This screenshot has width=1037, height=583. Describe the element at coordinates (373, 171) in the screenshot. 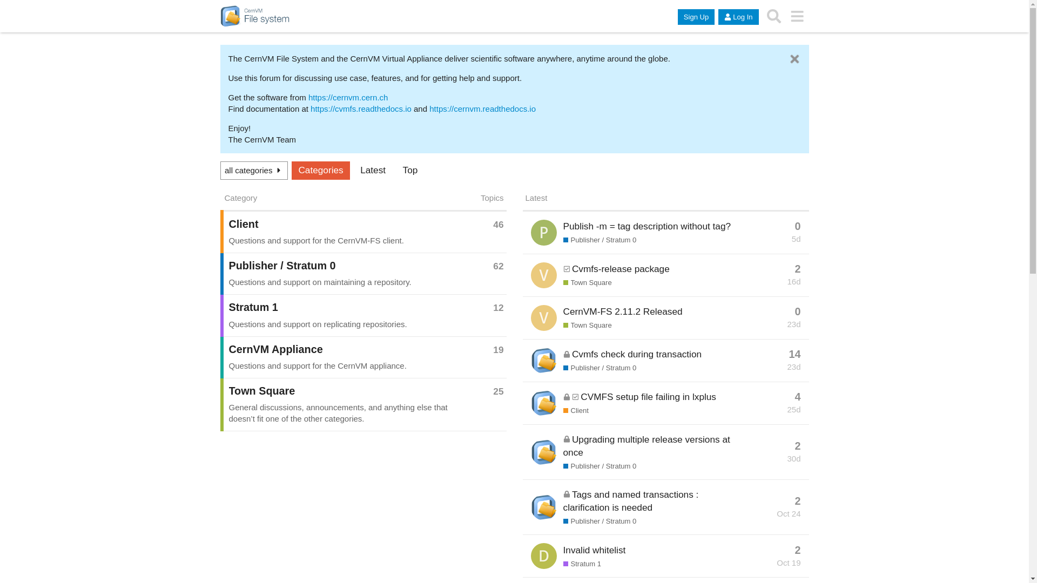

I see `Latest` at that location.